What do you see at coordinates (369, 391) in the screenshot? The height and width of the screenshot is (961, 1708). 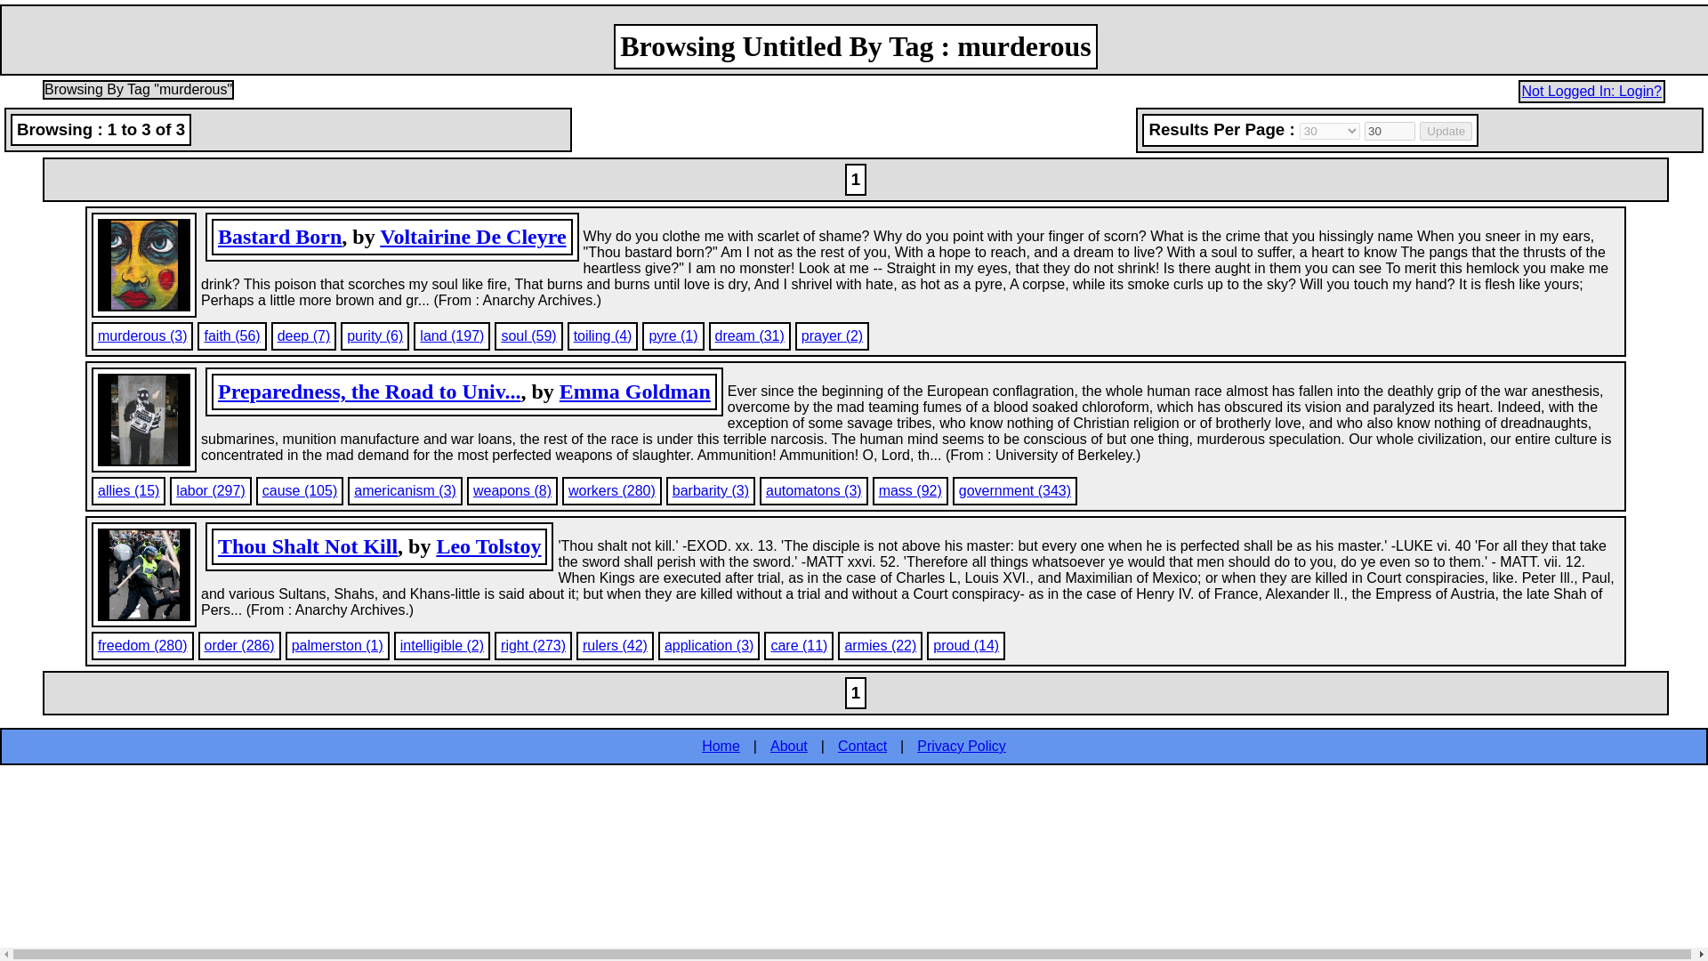 I see `Preparedness, the Road to Univ...` at bounding box center [369, 391].